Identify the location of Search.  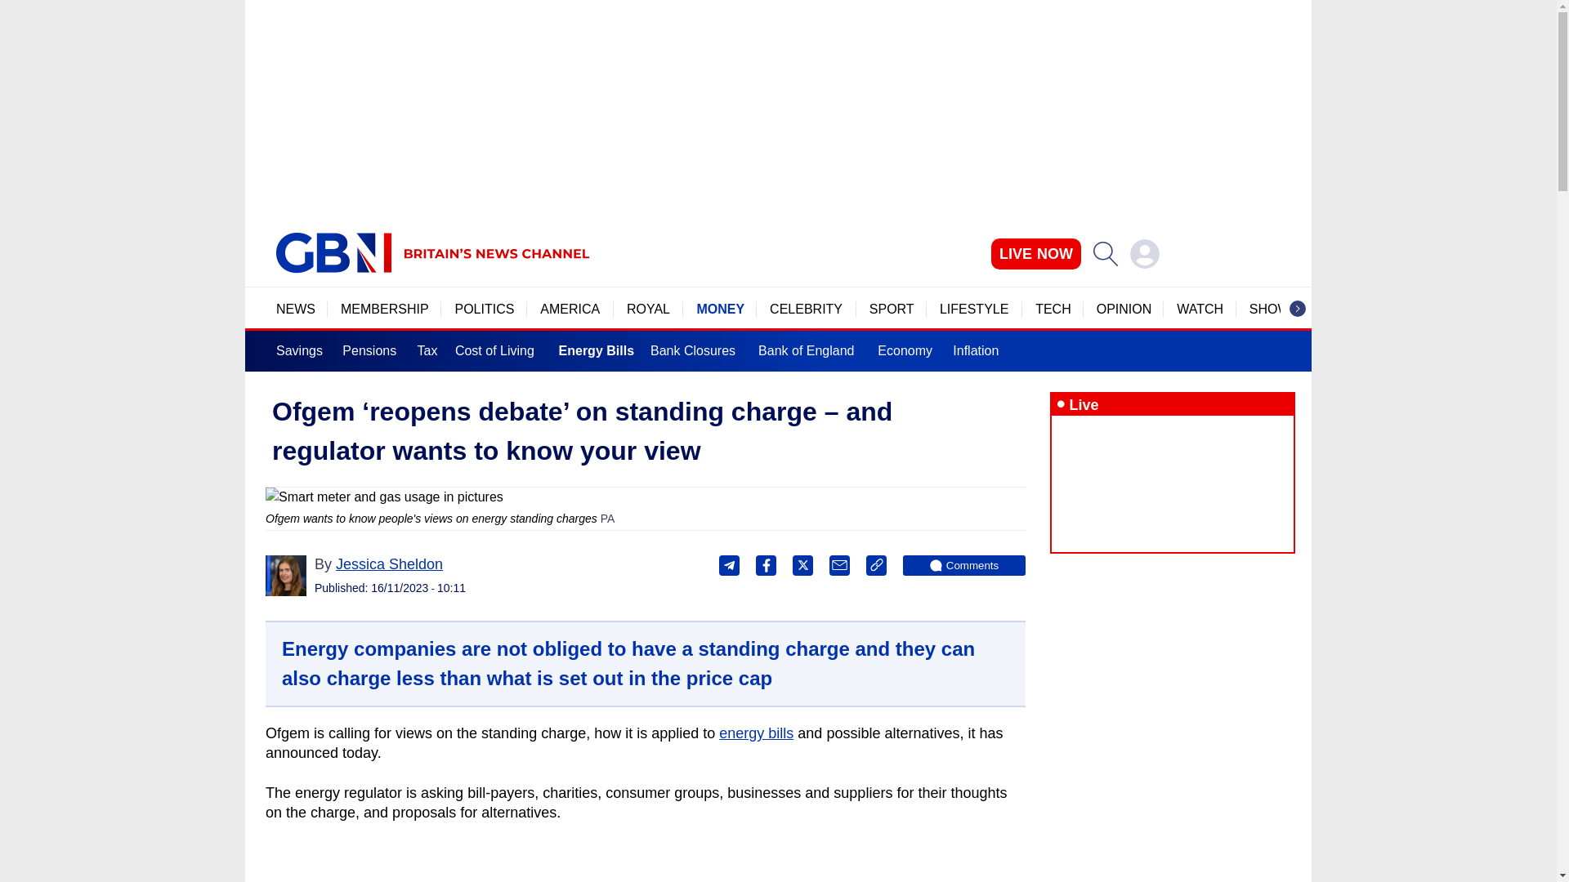
(1105, 253).